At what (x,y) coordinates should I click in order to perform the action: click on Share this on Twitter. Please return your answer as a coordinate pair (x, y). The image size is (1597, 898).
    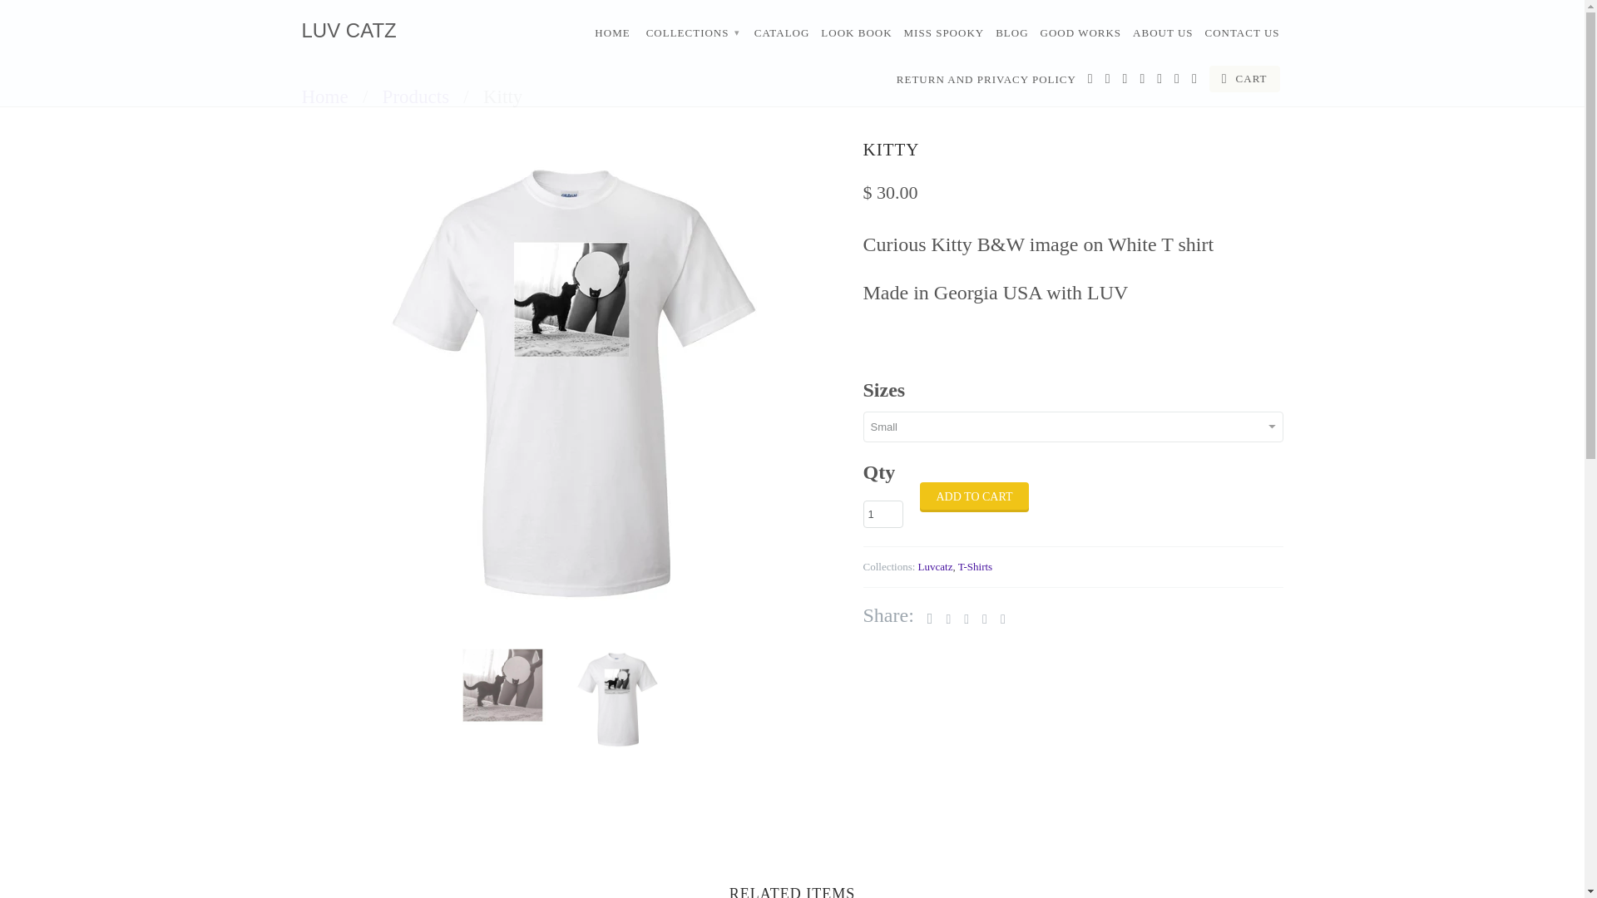
    Looking at the image, I should click on (926, 619).